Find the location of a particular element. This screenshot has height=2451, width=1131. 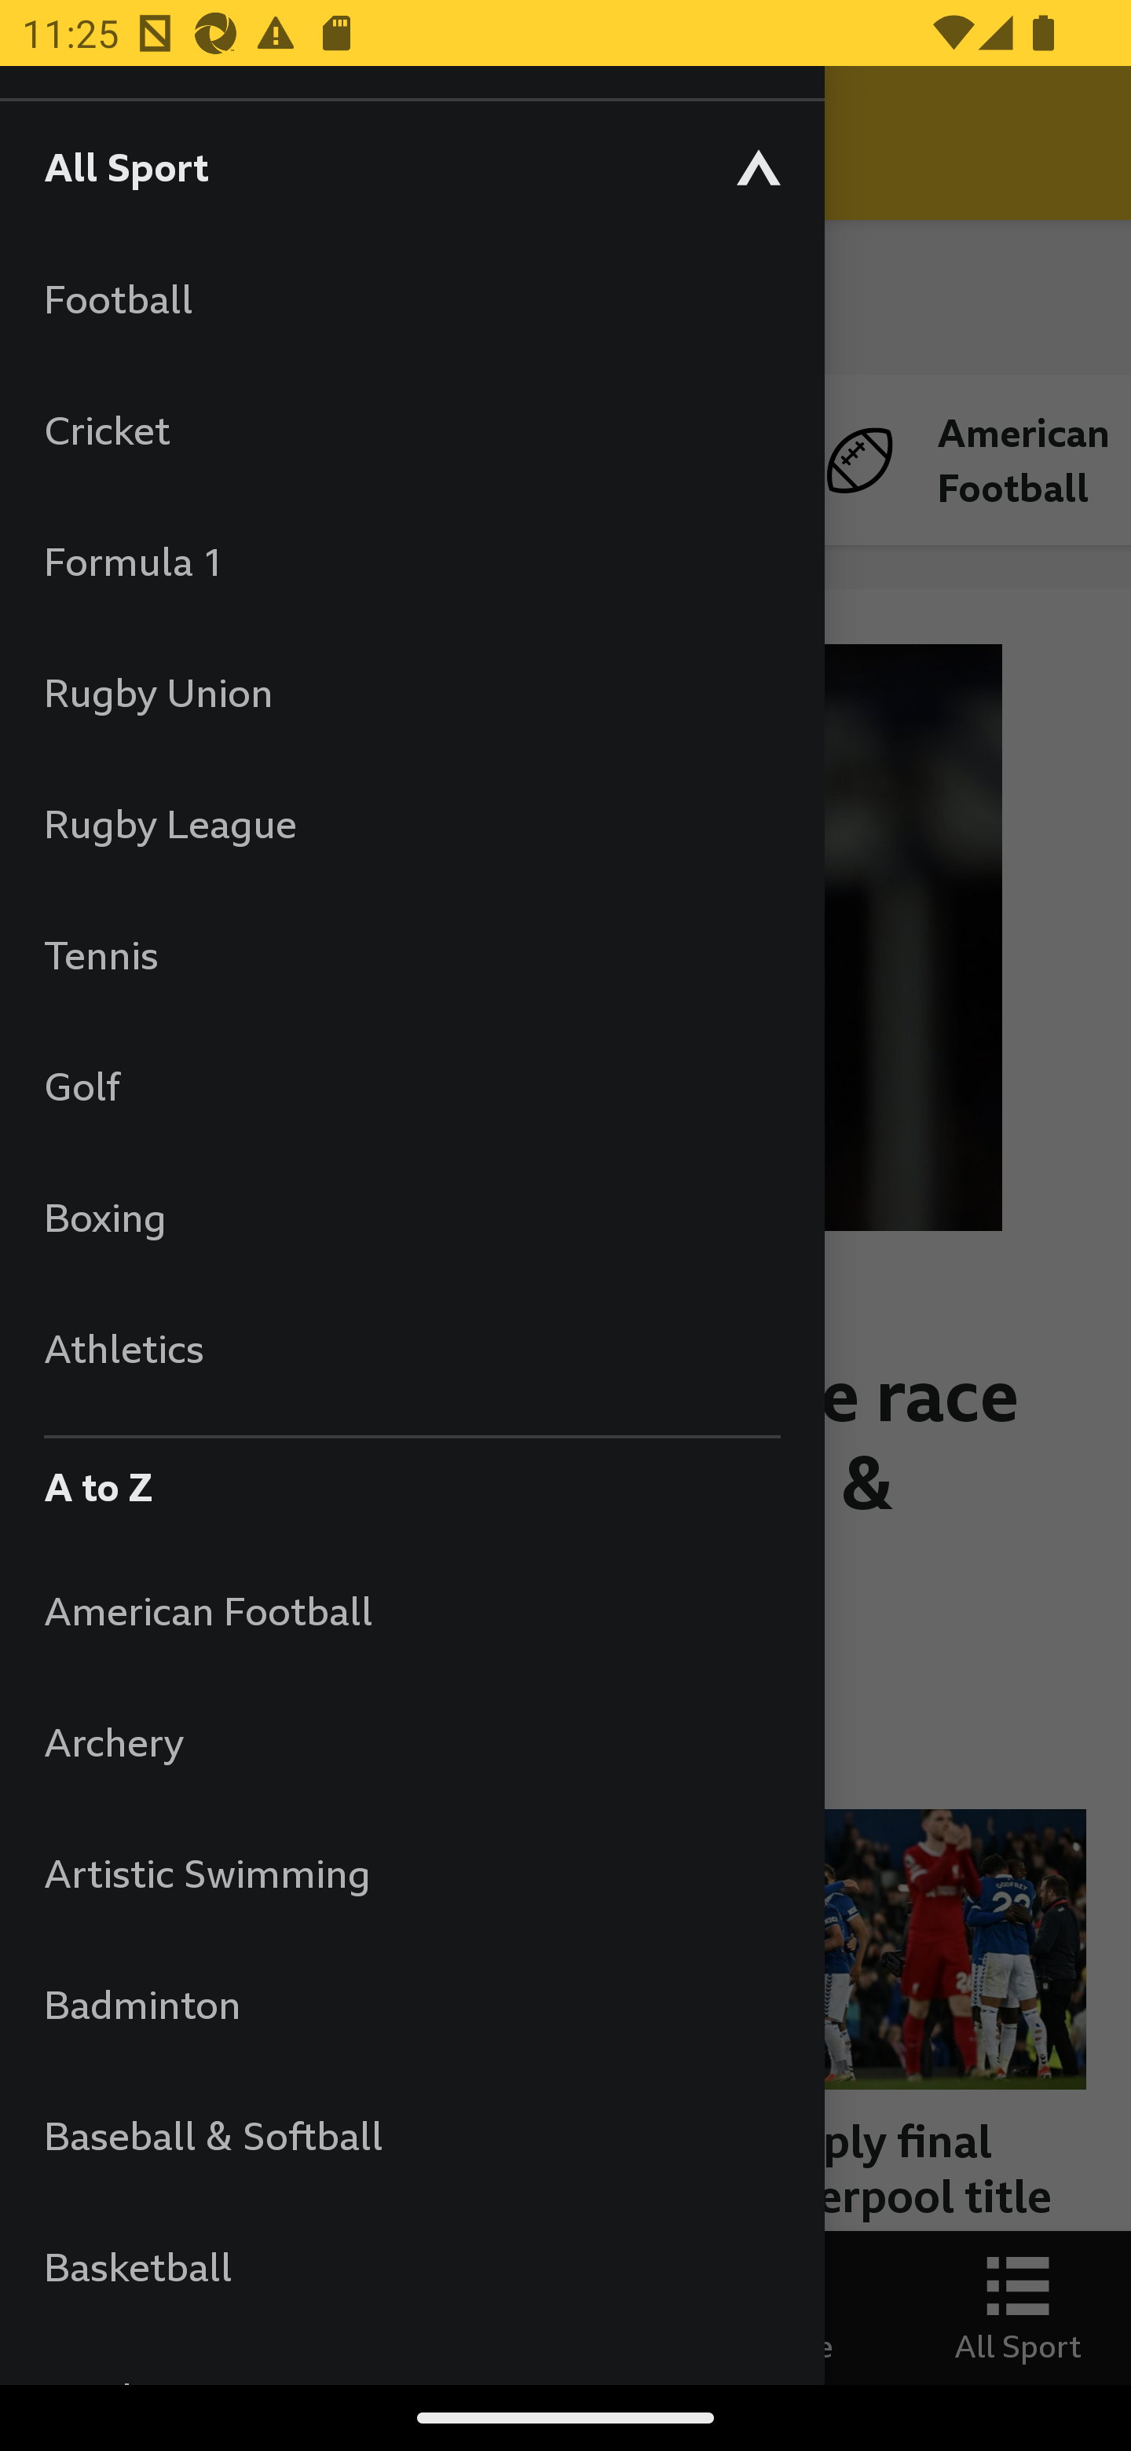

Boxing is located at coordinates (412, 1216).